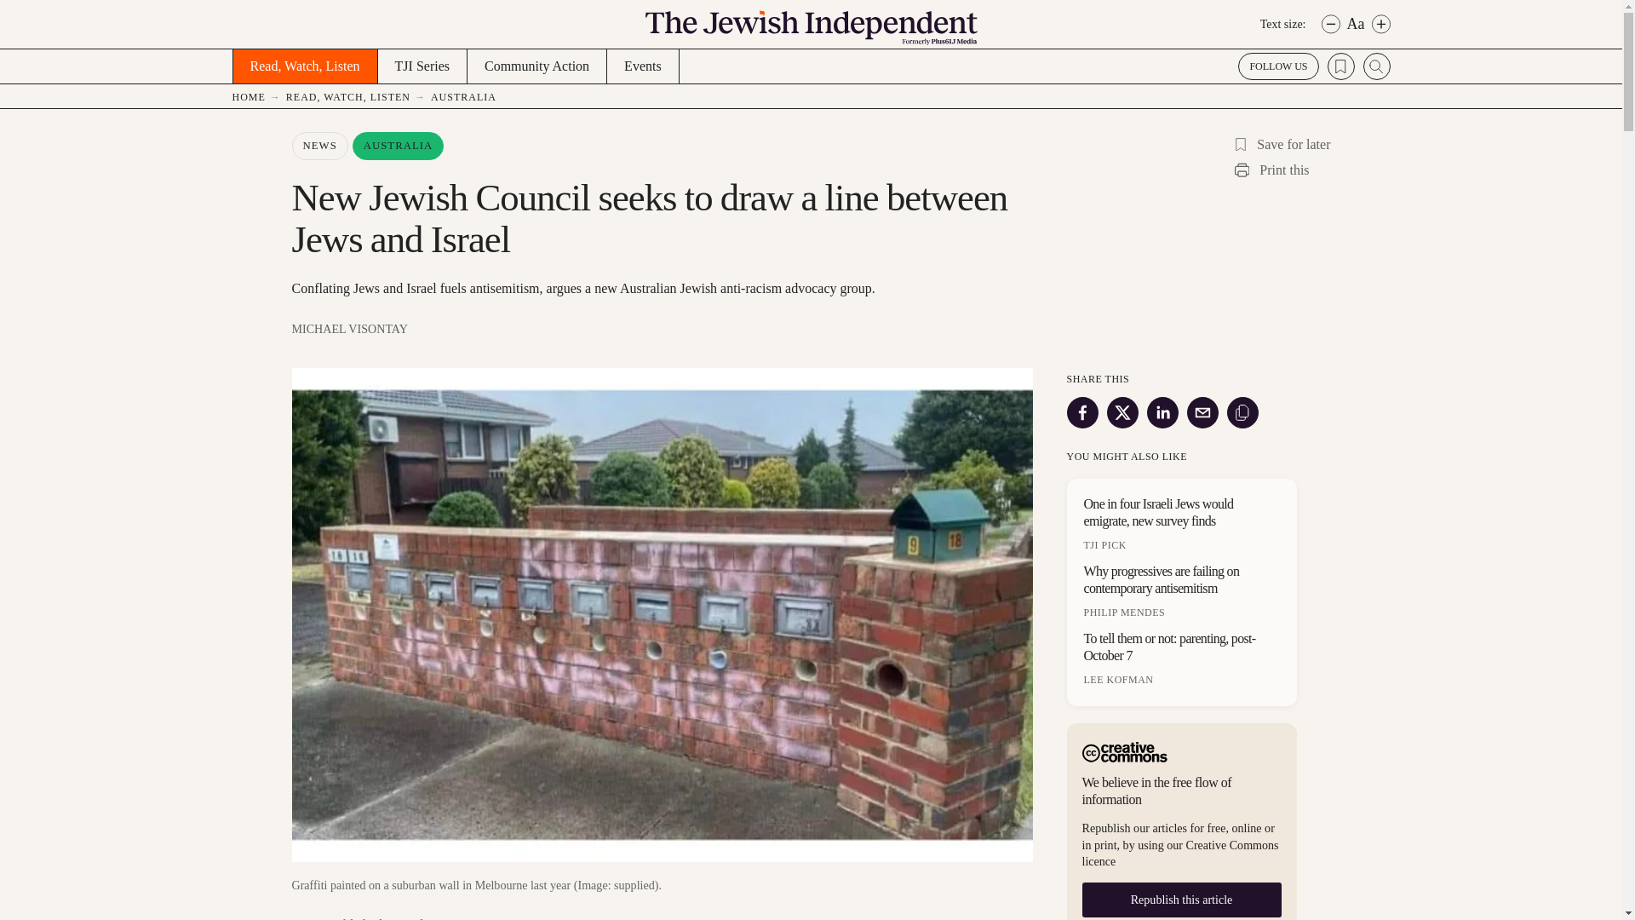 The height and width of the screenshot is (920, 1635). What do you see at coordinates (258, 96) in the screenshot?
I see `HOME` at bounding box center [258, 96].